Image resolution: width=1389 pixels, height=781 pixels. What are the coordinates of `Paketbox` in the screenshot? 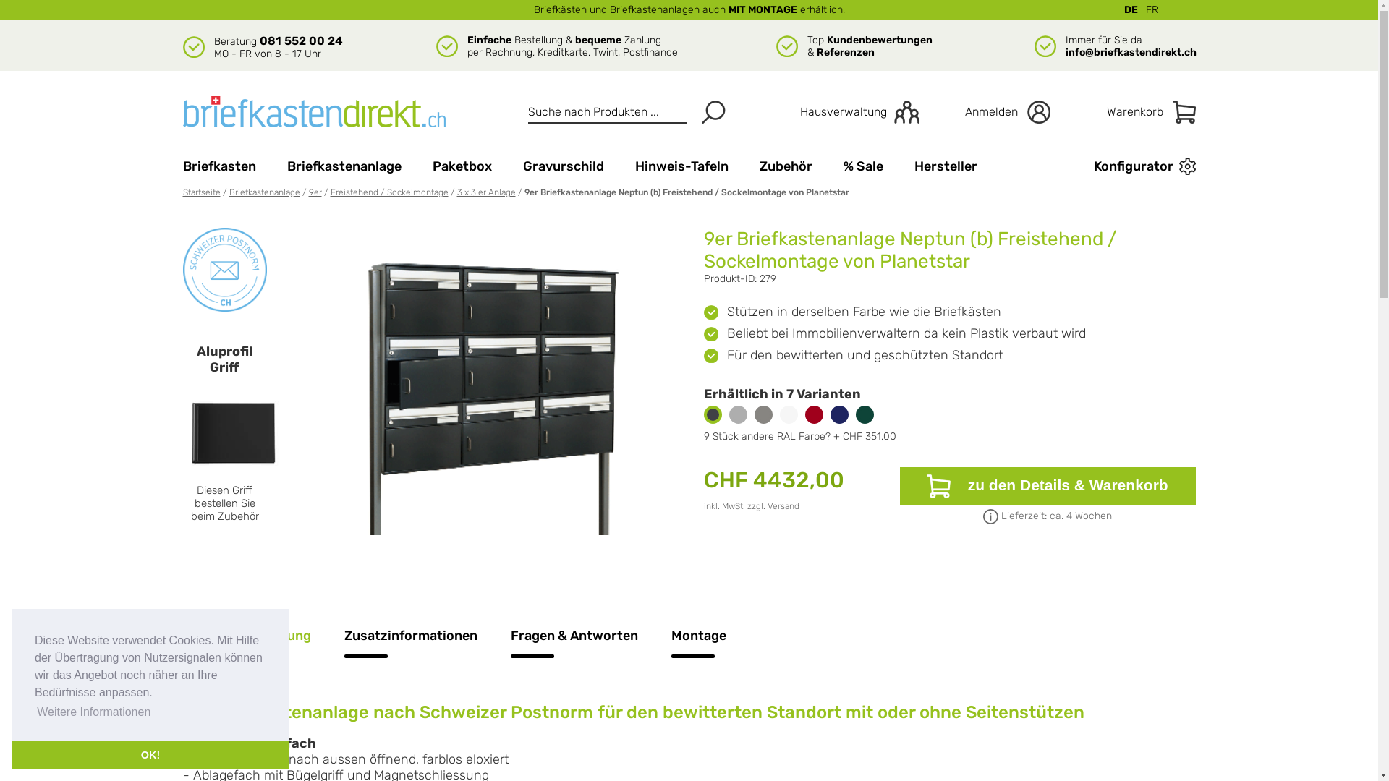 It's located at (462, 166).